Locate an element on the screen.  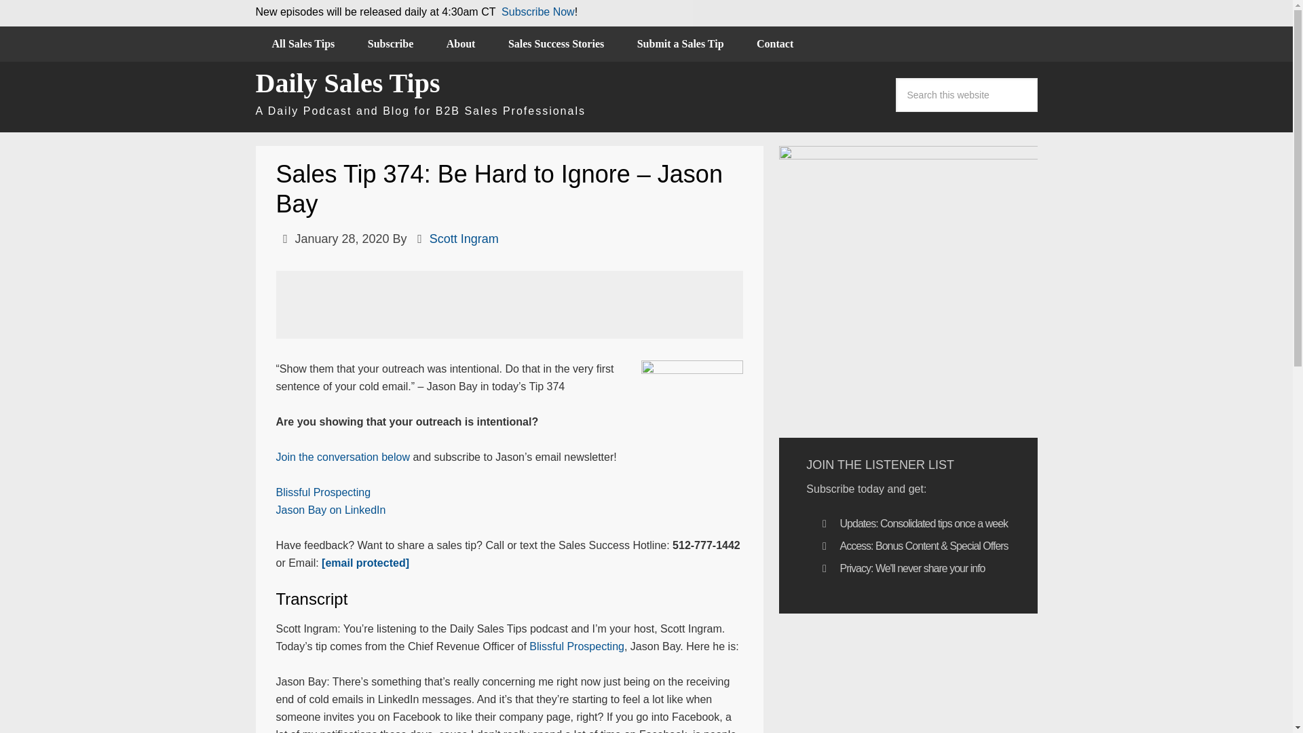
Sales Success Stories is located at coordinates (556, 43).